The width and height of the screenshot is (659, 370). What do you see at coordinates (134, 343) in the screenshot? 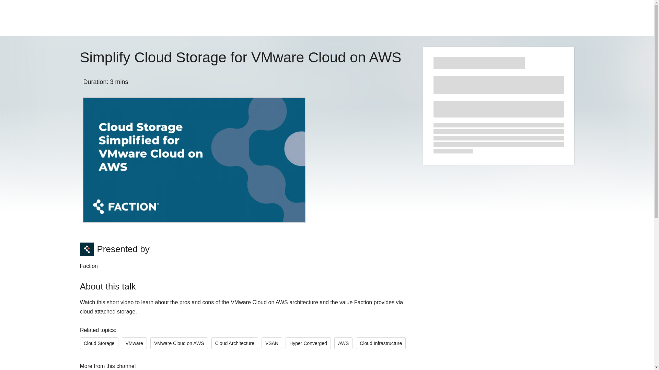
I see `VMware` at bounding box center [134, 343].